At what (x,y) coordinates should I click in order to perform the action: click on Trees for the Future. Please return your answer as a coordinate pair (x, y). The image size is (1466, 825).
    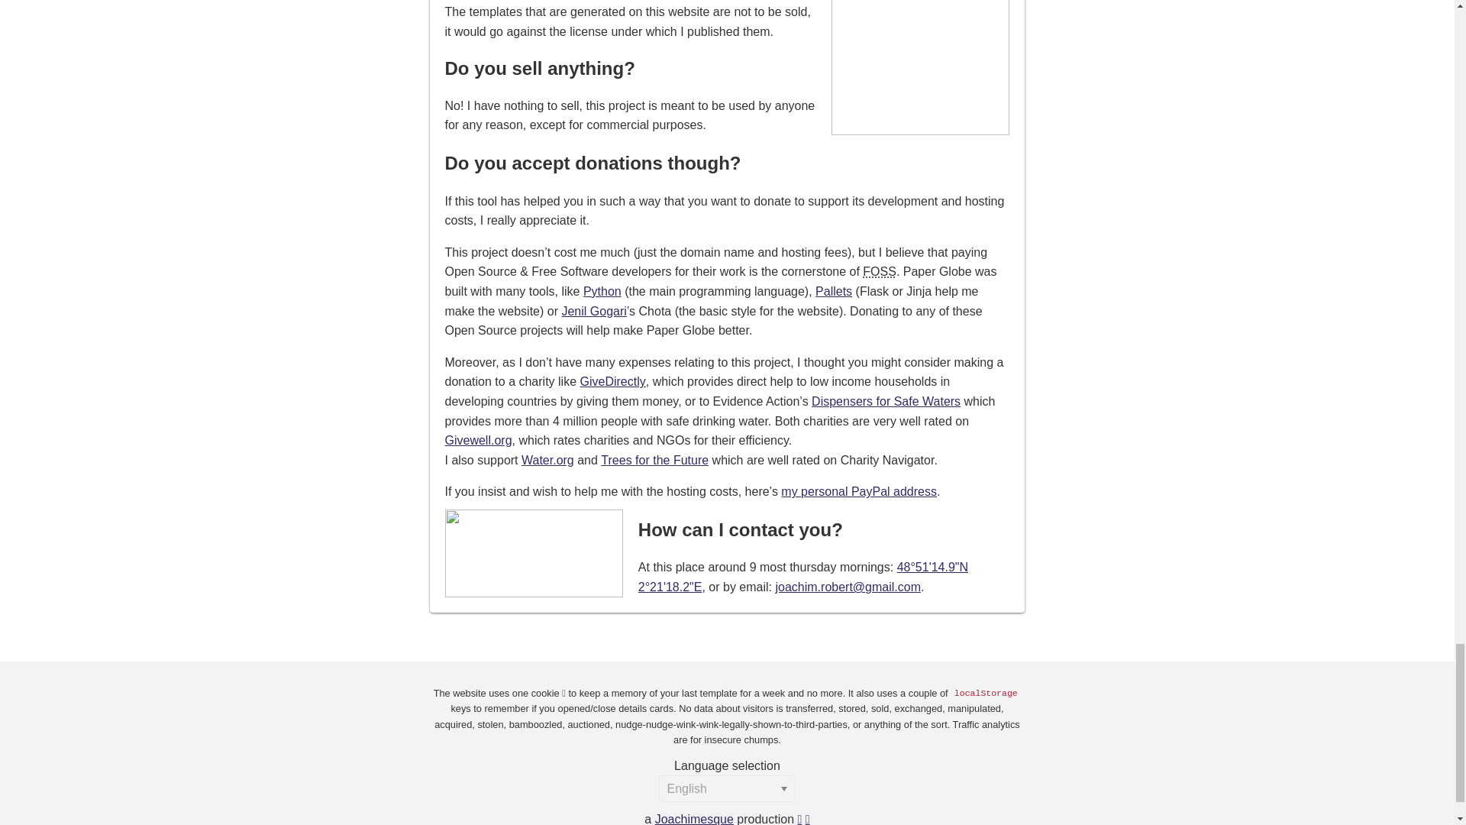
    Looking at the image, I should click on (654, 460).